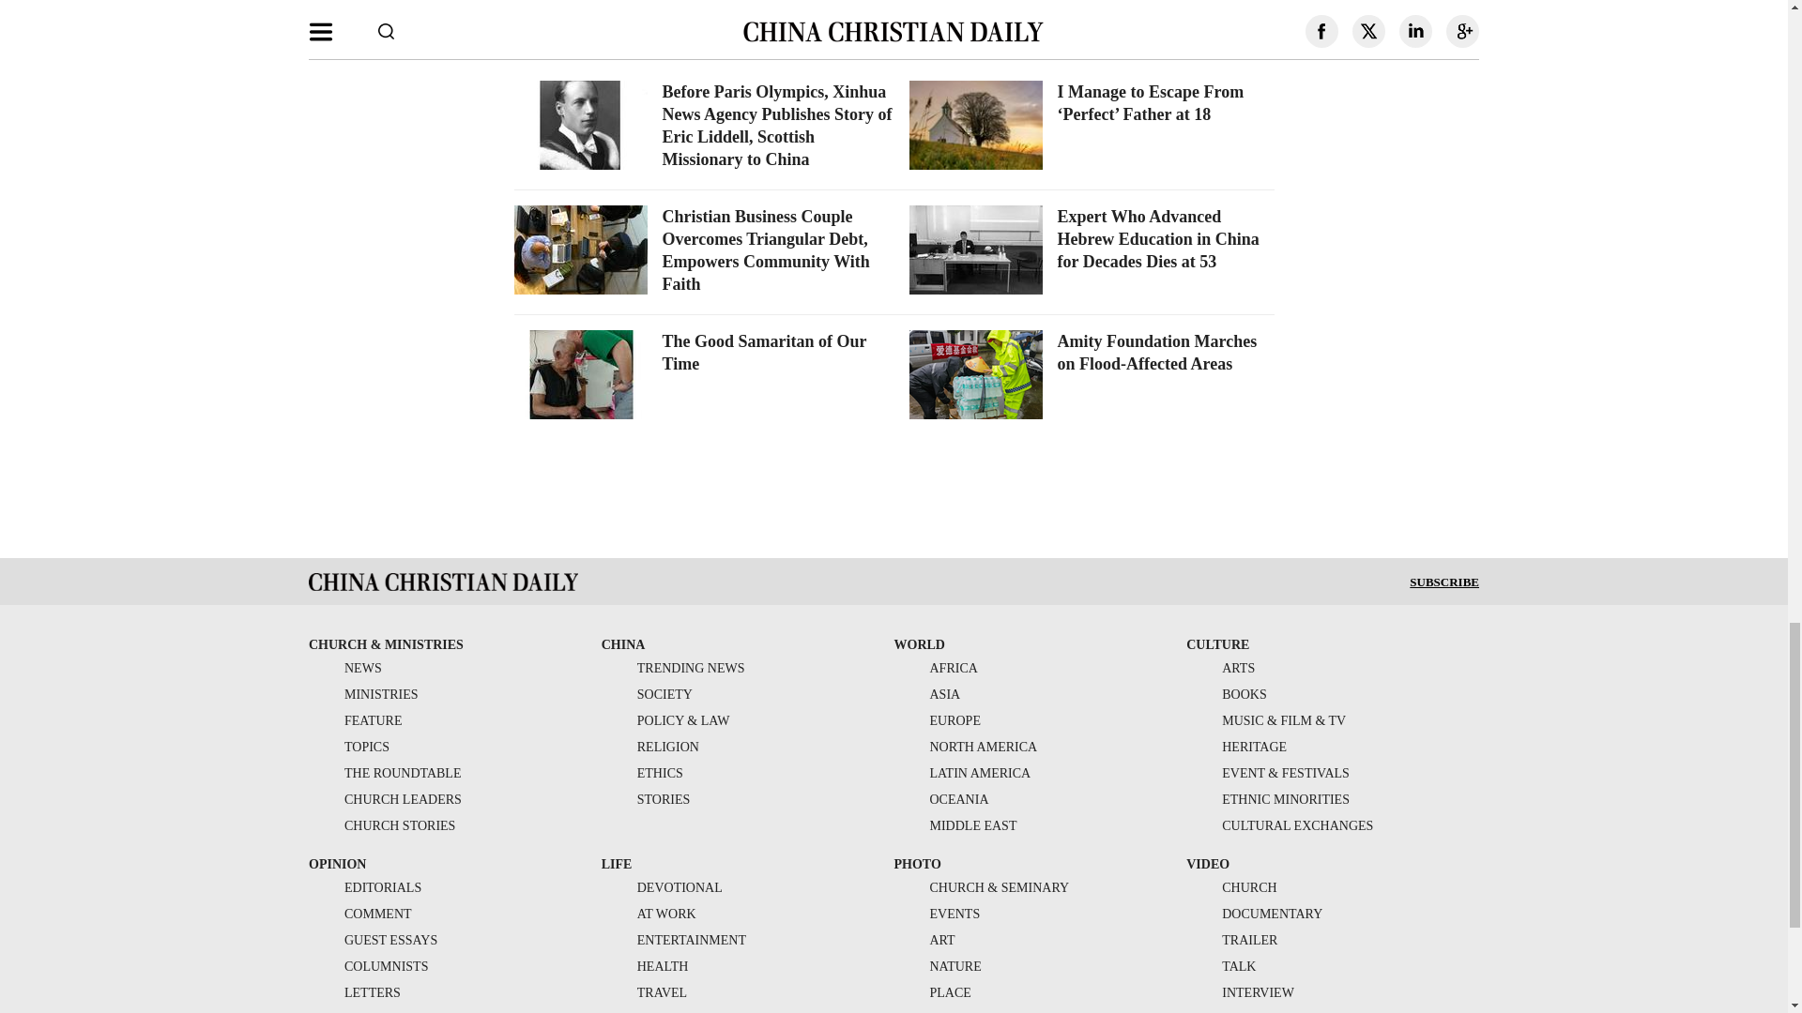 The height and width of the screenshot is (1013, 1802). Describe the element at coordinates (1156, 353) in the screenshot. I see `Amity Foundation Marches on Flood-Affected Areas` at that location.